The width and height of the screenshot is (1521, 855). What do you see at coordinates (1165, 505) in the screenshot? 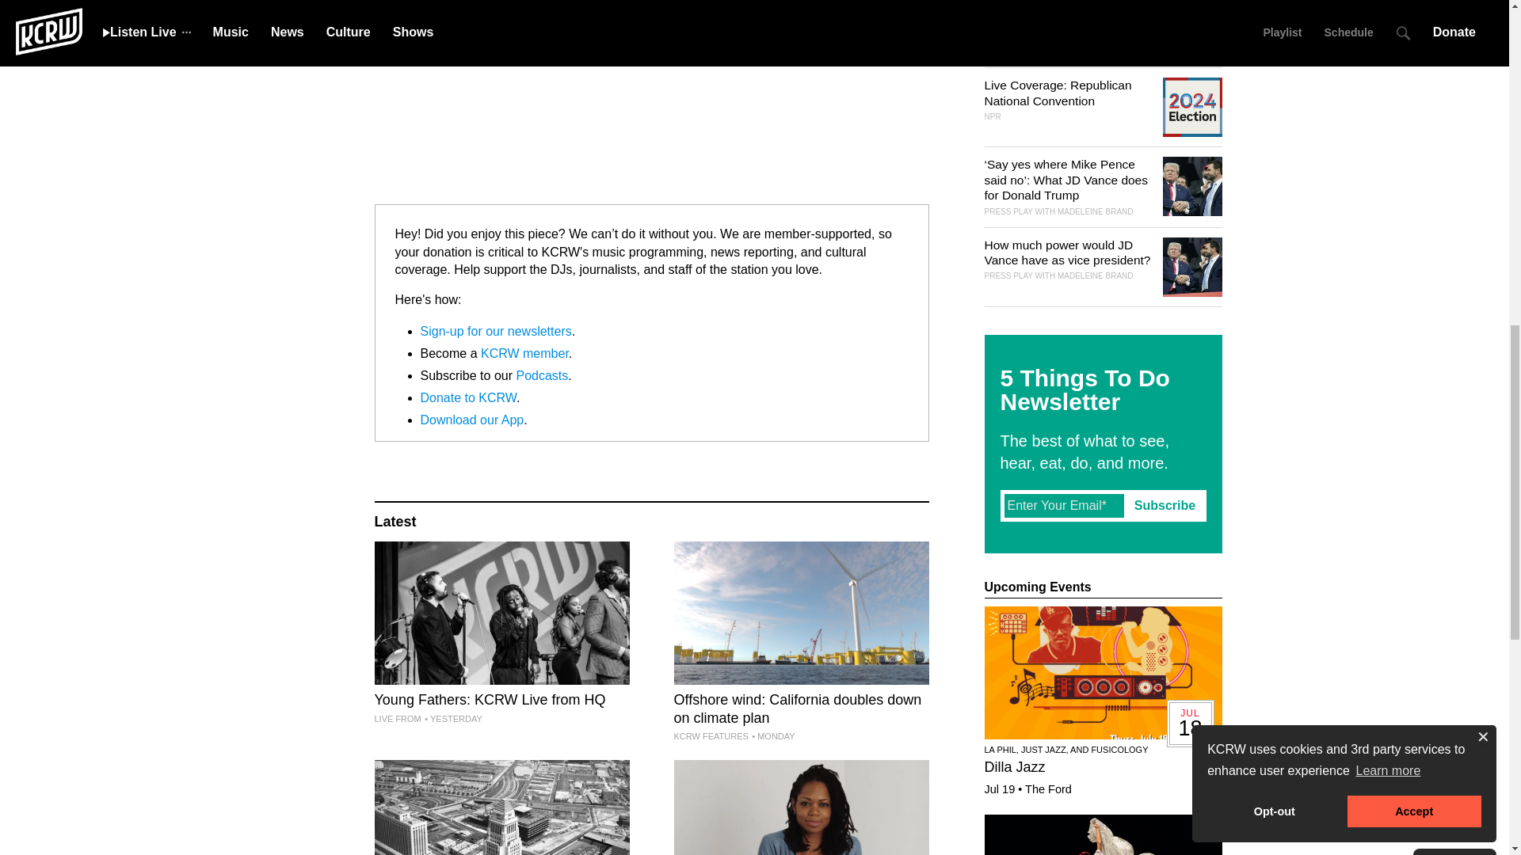
I see `Subscribe` at bounding box center [1165, 505].